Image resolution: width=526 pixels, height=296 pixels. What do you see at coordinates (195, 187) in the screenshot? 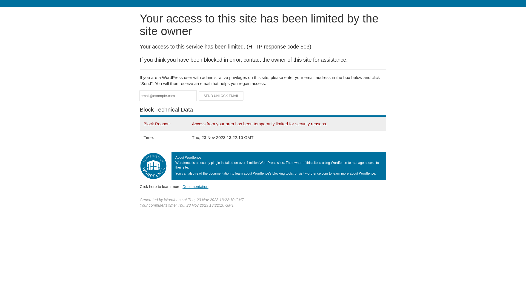
I see `Documentation` at bounding box center [195, 187].